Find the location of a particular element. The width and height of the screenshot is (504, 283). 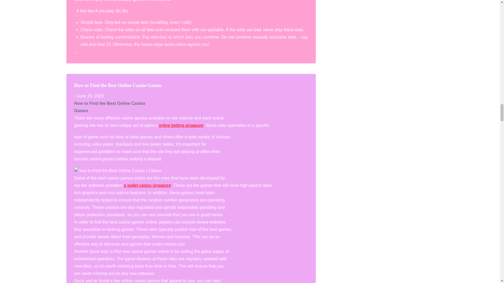

online betting singapore is located at coordinates (181, 125).